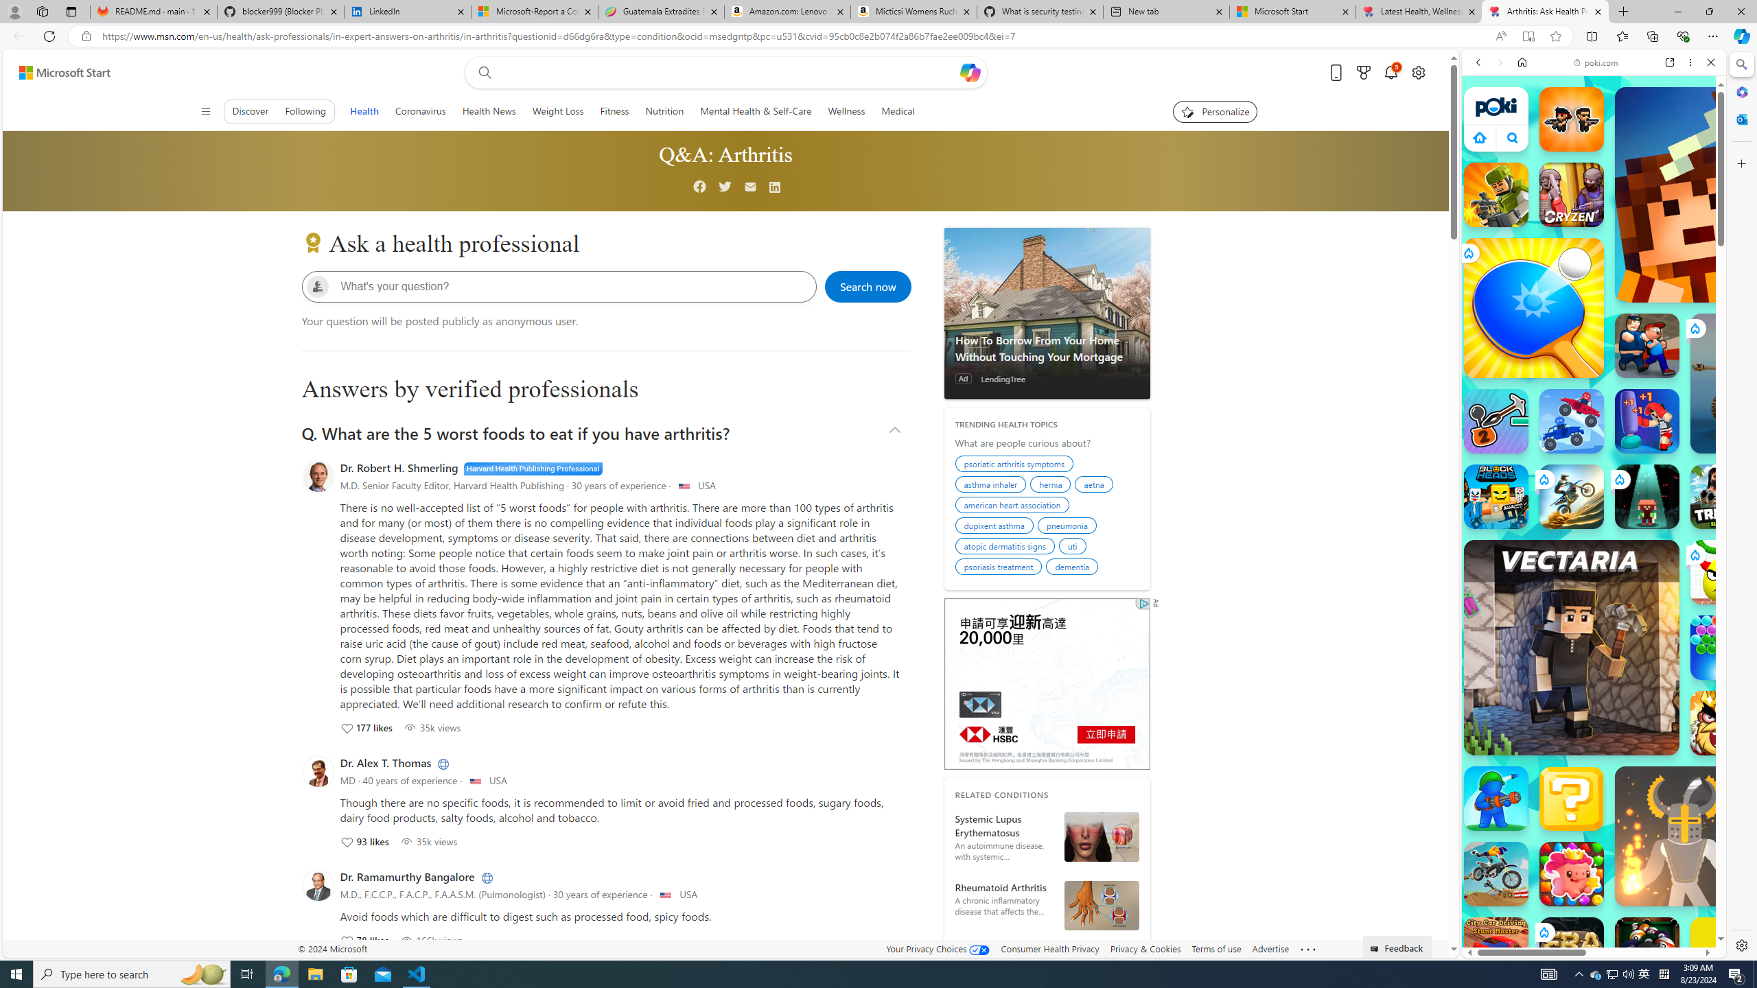  I want to click on Sports Games, so click(1594, 457).